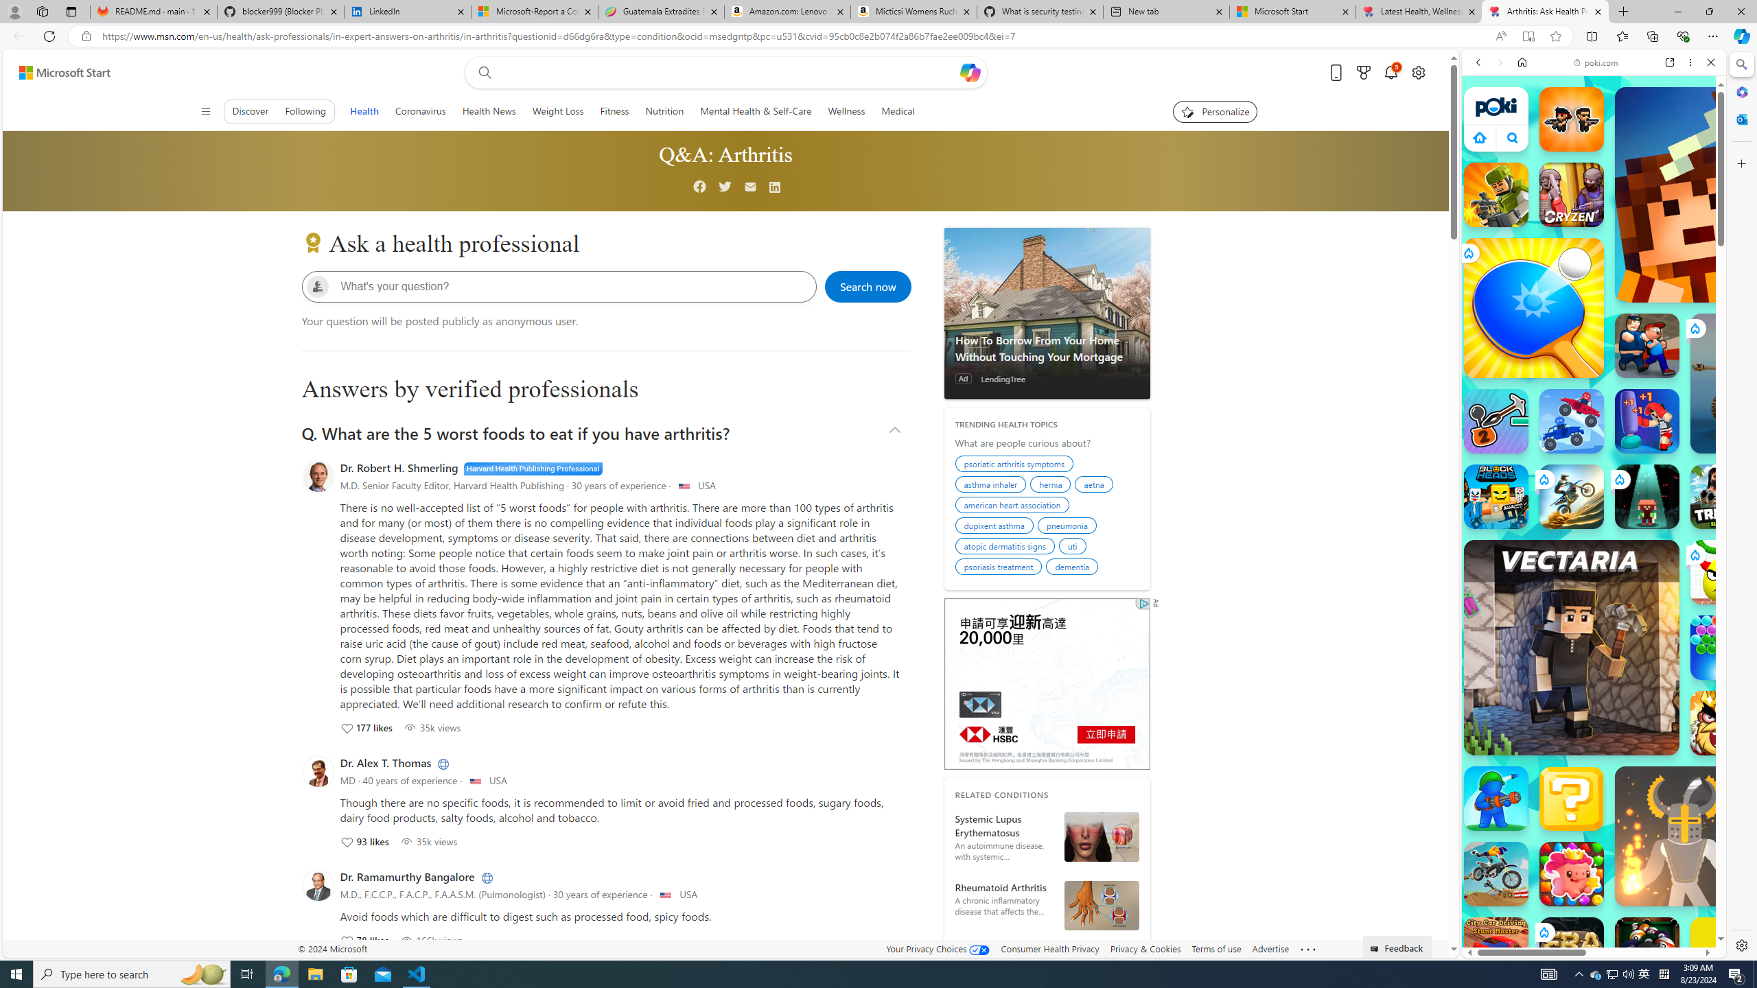  I want to click on Sports Games, so click(1594, 457).